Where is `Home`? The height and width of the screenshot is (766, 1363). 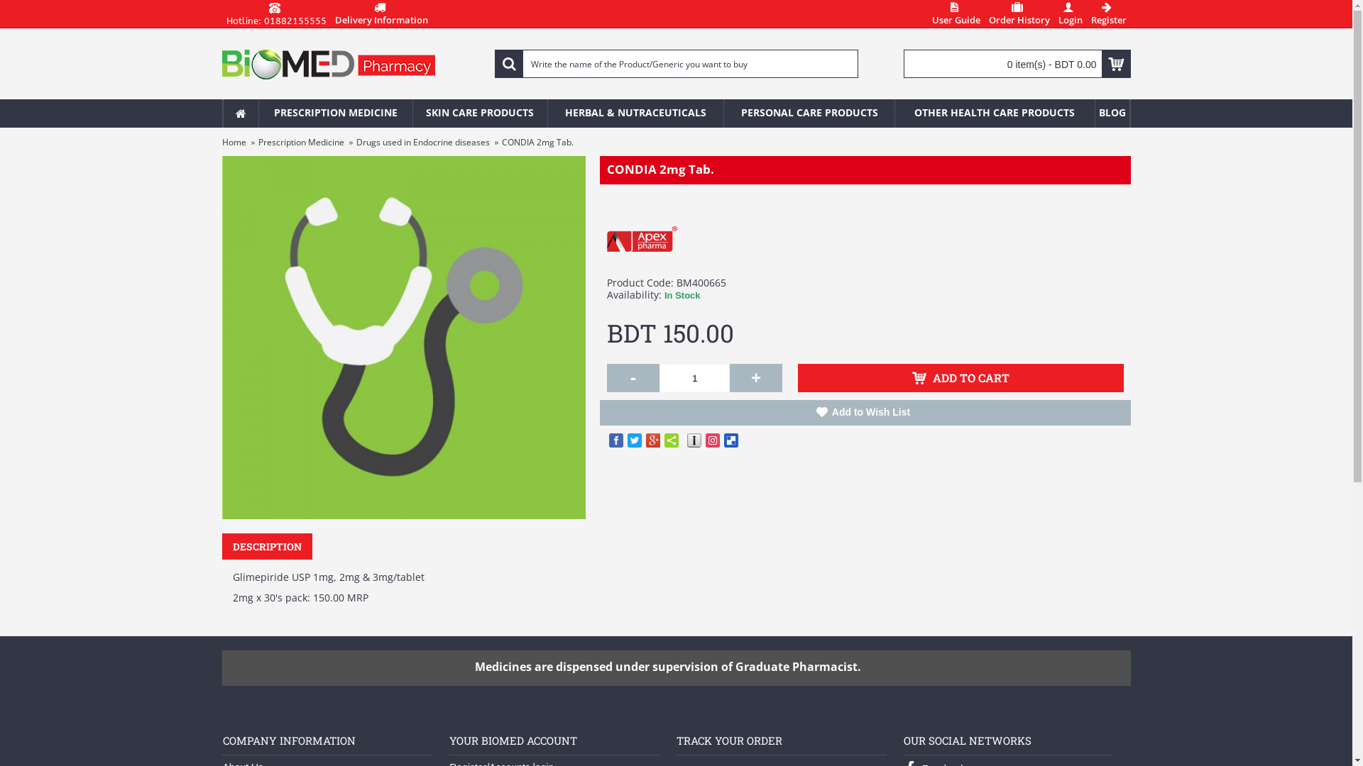
Home is located at coordinates (234, 143).